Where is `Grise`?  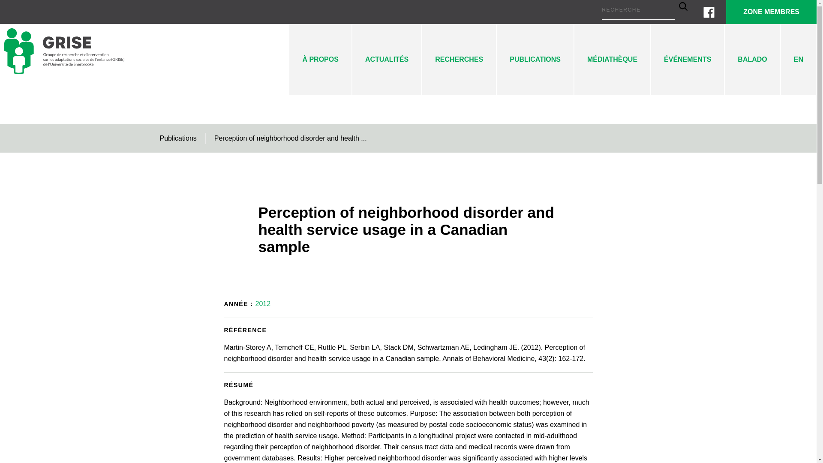
Grise is located at coordinates (64, 74).